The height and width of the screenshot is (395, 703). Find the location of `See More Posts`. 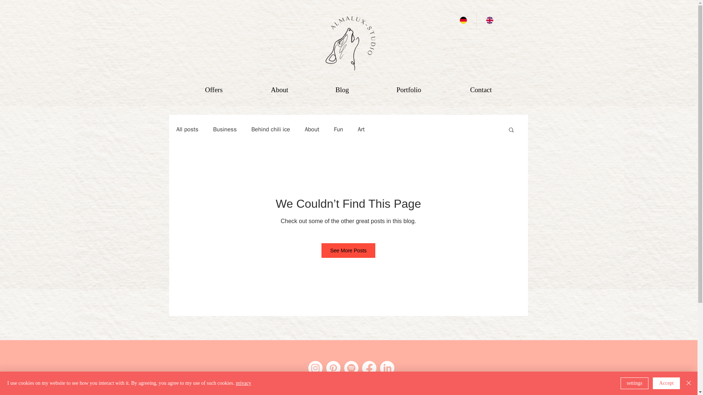

See More Posts is located at coordinates (348, 251).